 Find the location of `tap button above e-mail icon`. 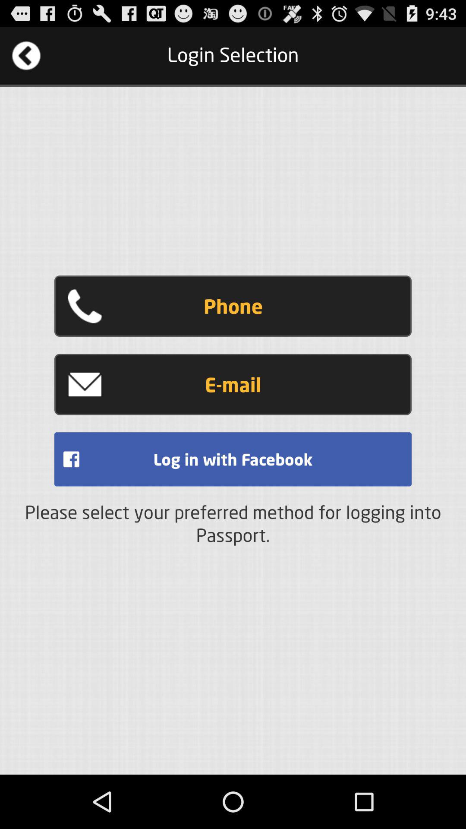

tap button above e-mail icon is located at coordinates (233, 306).